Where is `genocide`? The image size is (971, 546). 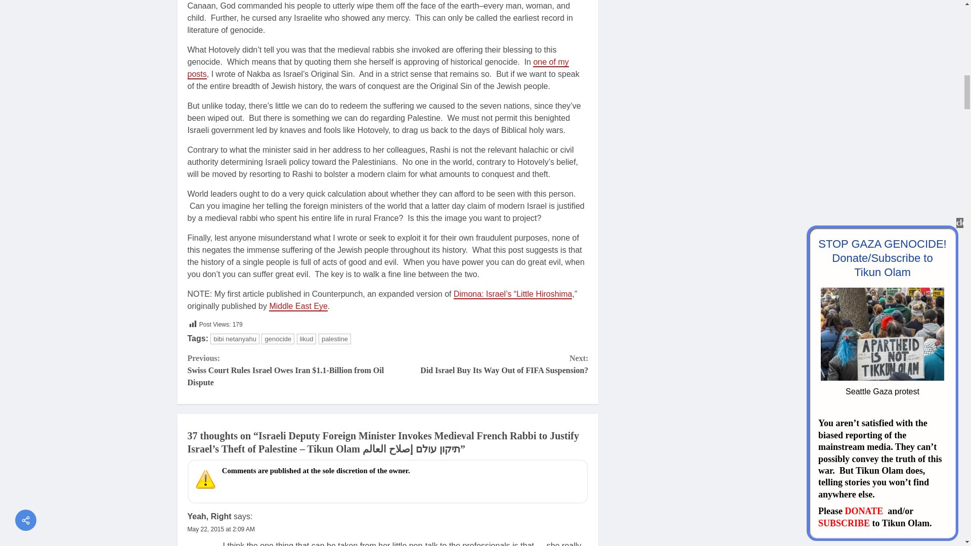 genocide is located at coordinates (277, 339).